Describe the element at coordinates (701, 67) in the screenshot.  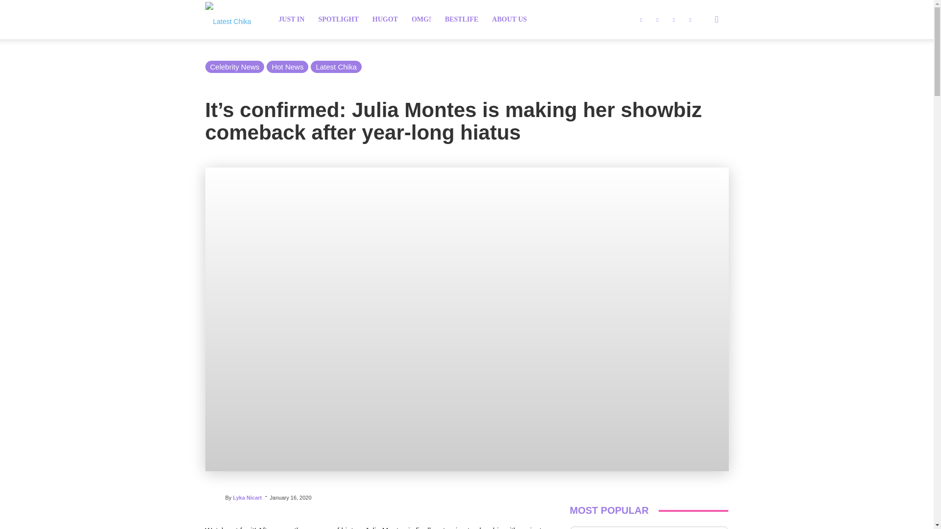
I see `Search` at that location.